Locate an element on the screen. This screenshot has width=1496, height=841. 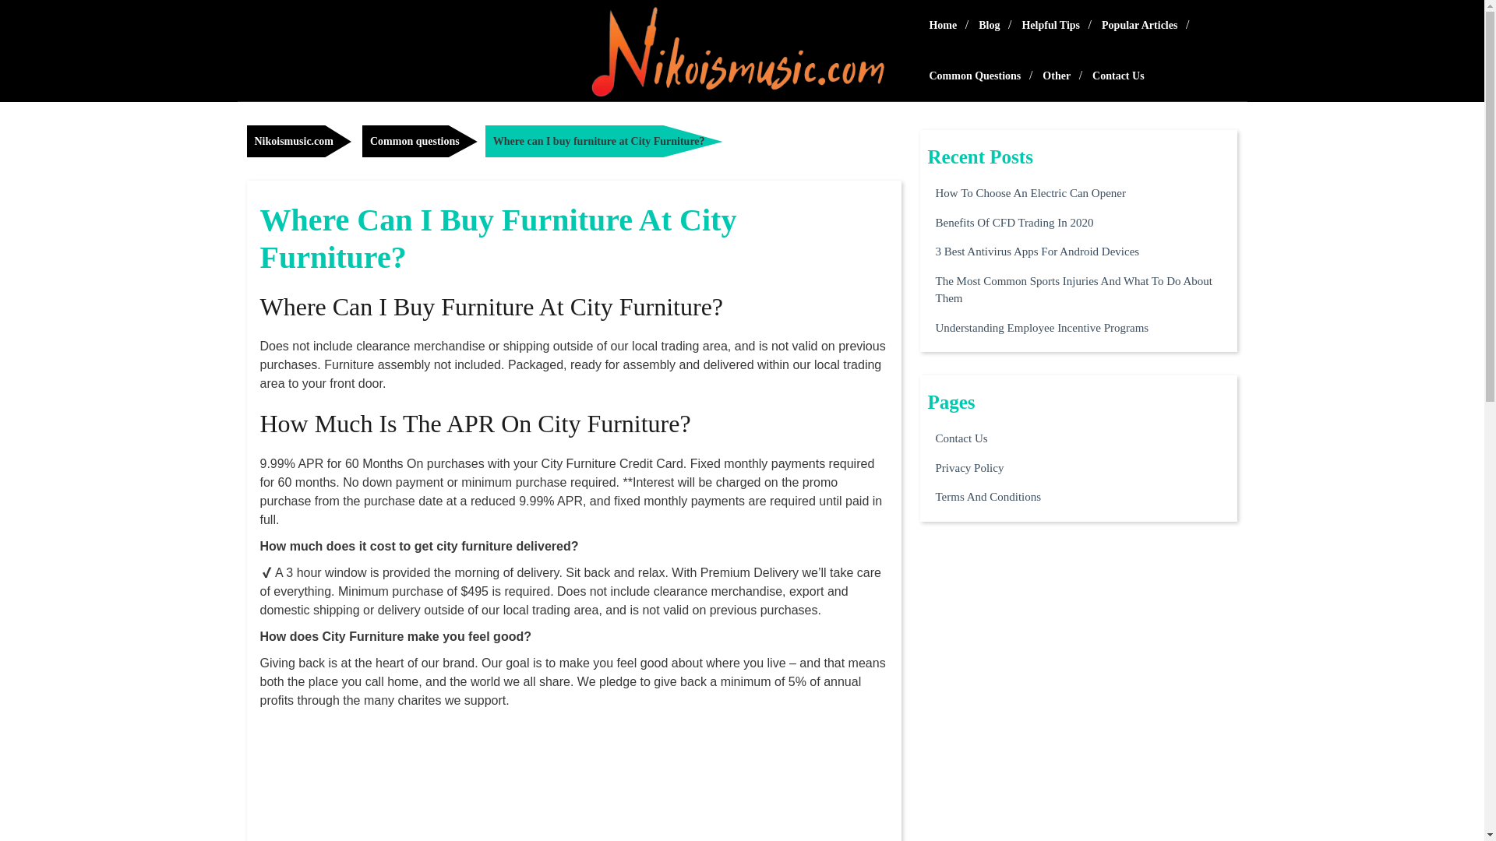
Contact Us is located at coordinates (1118, 75).